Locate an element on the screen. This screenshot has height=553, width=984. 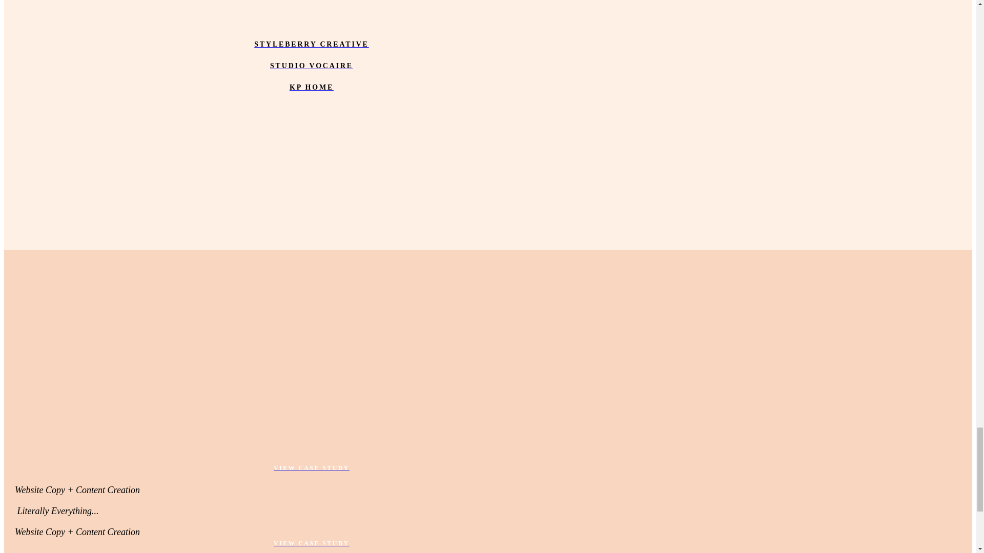
KP HOME is located at coordinates (311, 87).